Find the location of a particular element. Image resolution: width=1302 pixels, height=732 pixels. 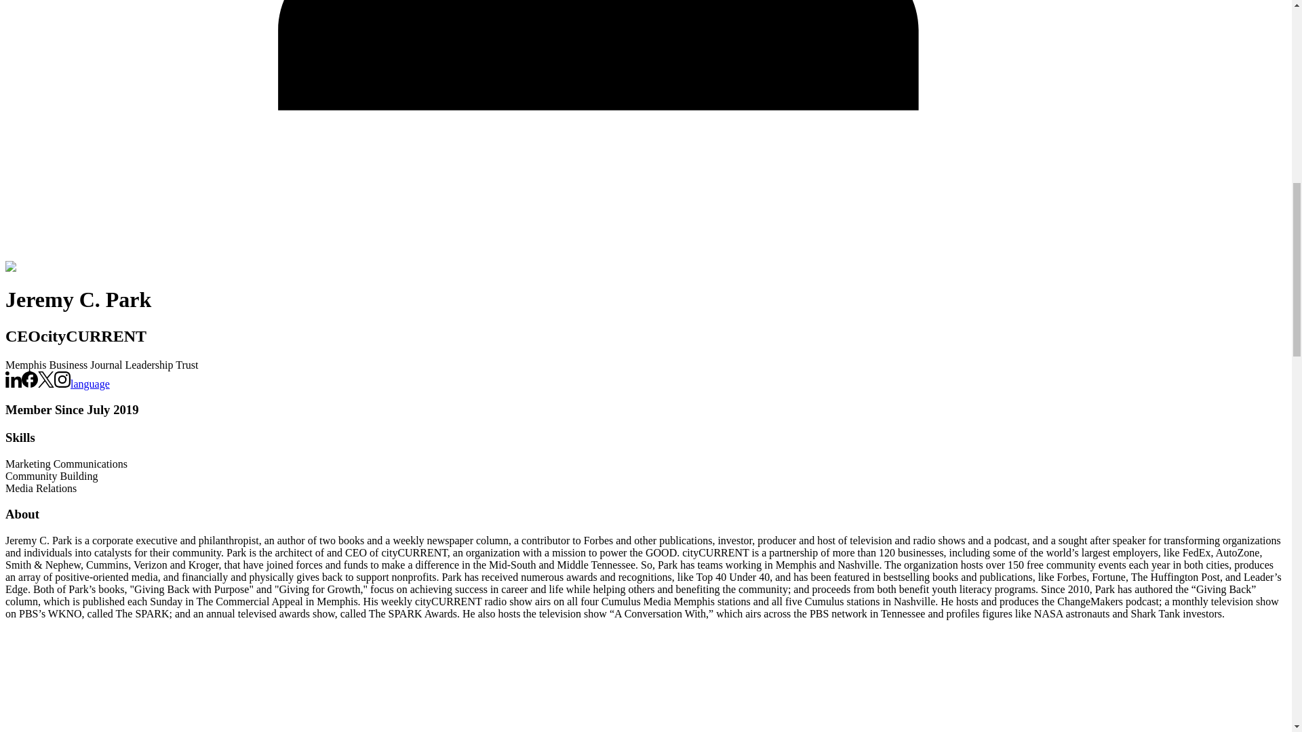

Facebook is located at coordinates (30, 380).